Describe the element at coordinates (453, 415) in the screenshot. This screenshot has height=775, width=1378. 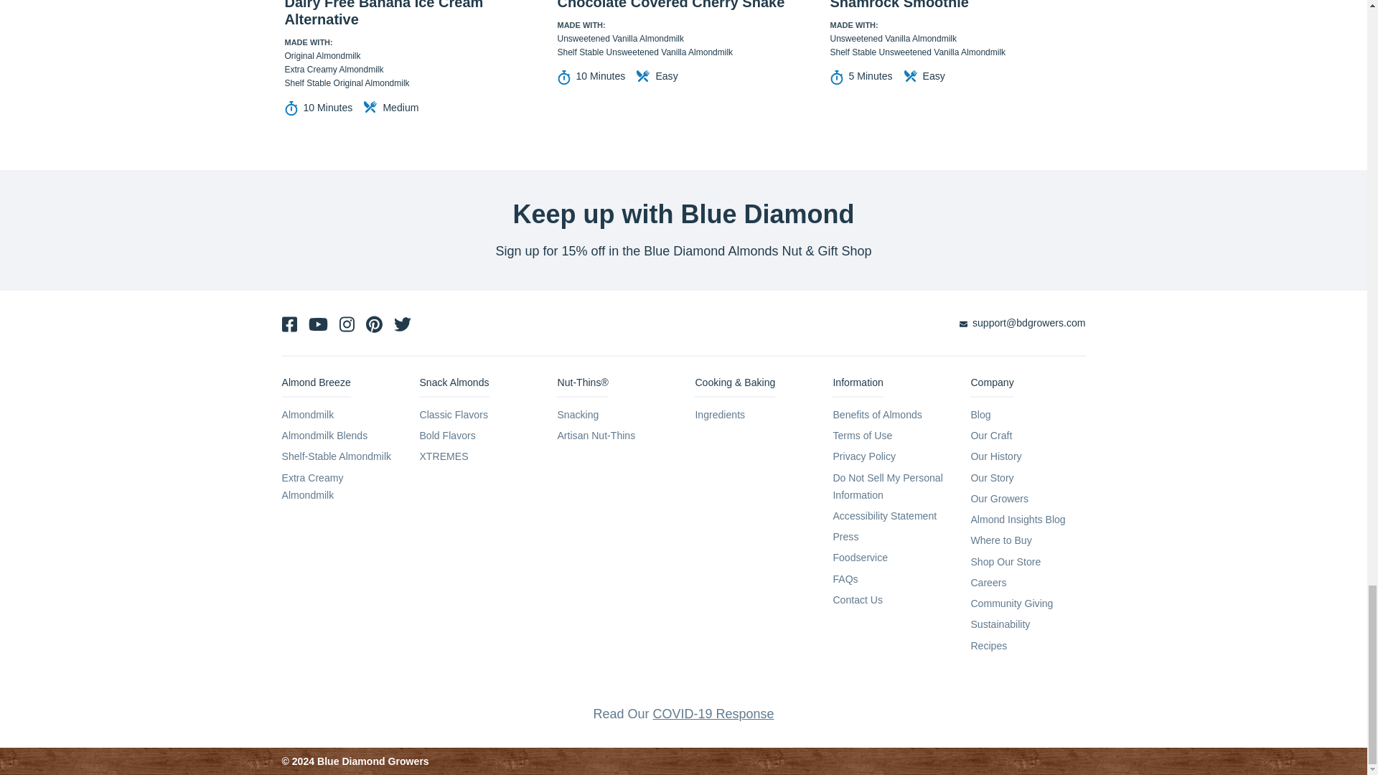
I see `Classic Flavors` at that location.